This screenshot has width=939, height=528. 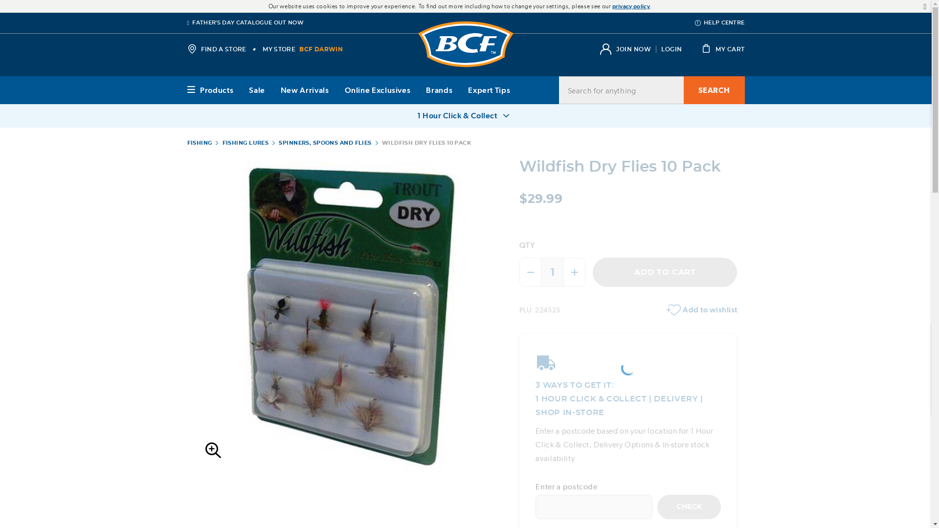 What do you see at coordinates (633, 49) in the screenshot?
I see `Go to: Join Now` at bounding box center [633, 49].